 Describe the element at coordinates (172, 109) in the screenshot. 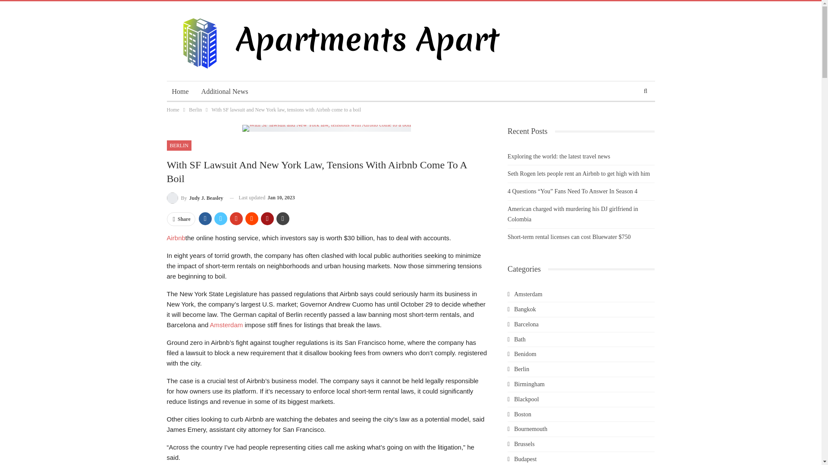

I see `Home` at that location.